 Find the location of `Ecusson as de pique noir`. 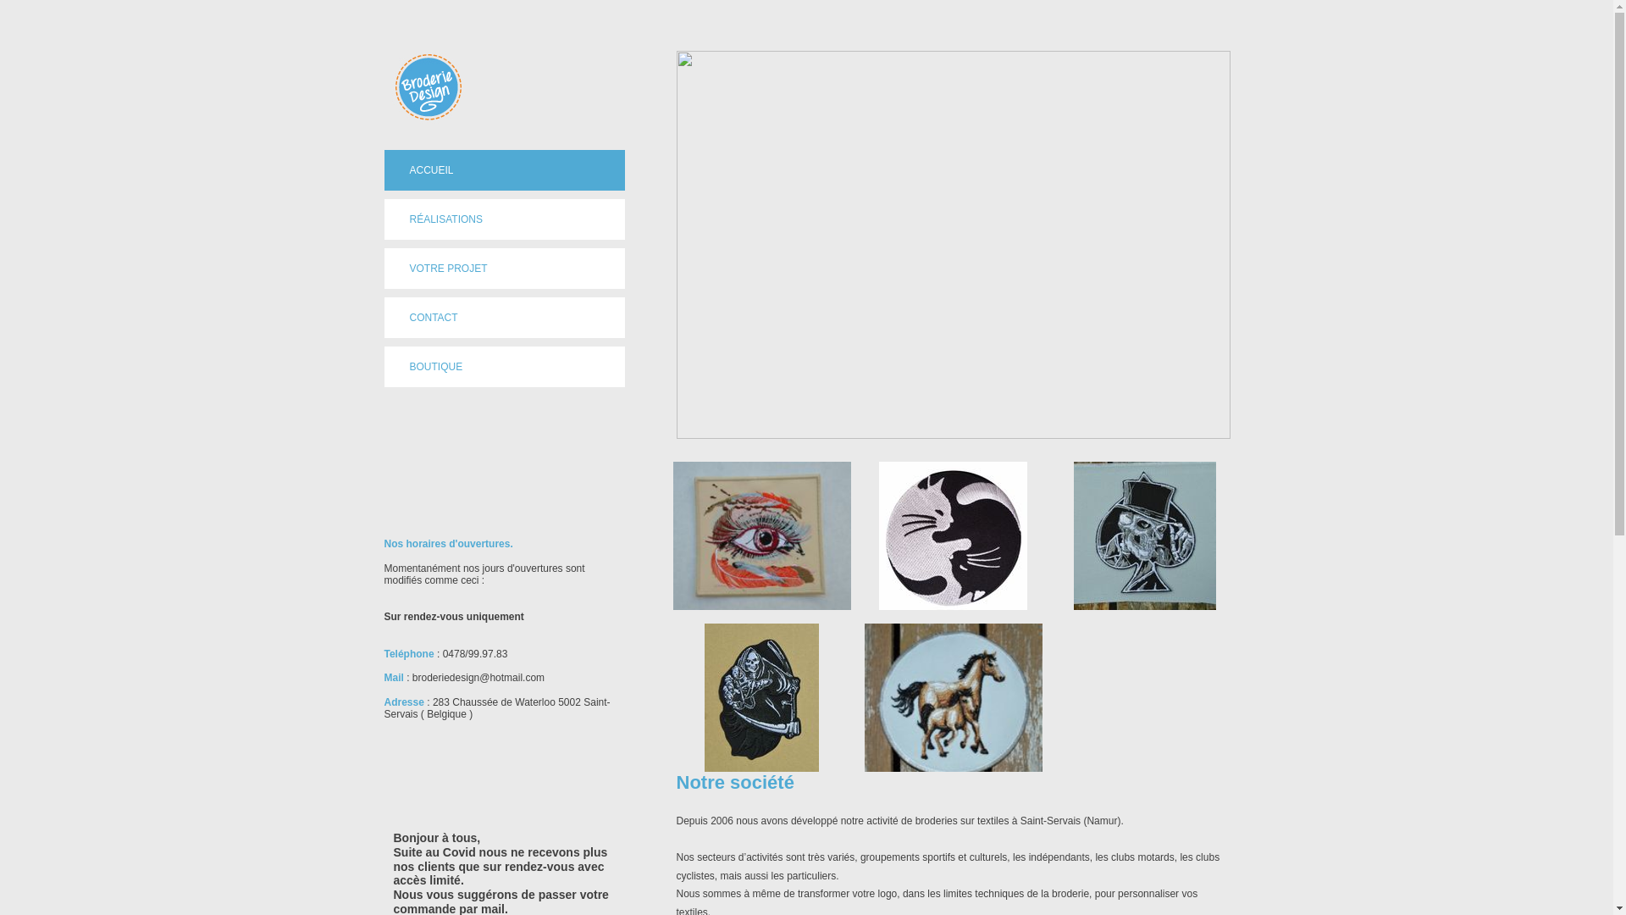

Ecusson as de pique noir is located at coordinates (1145, 535).